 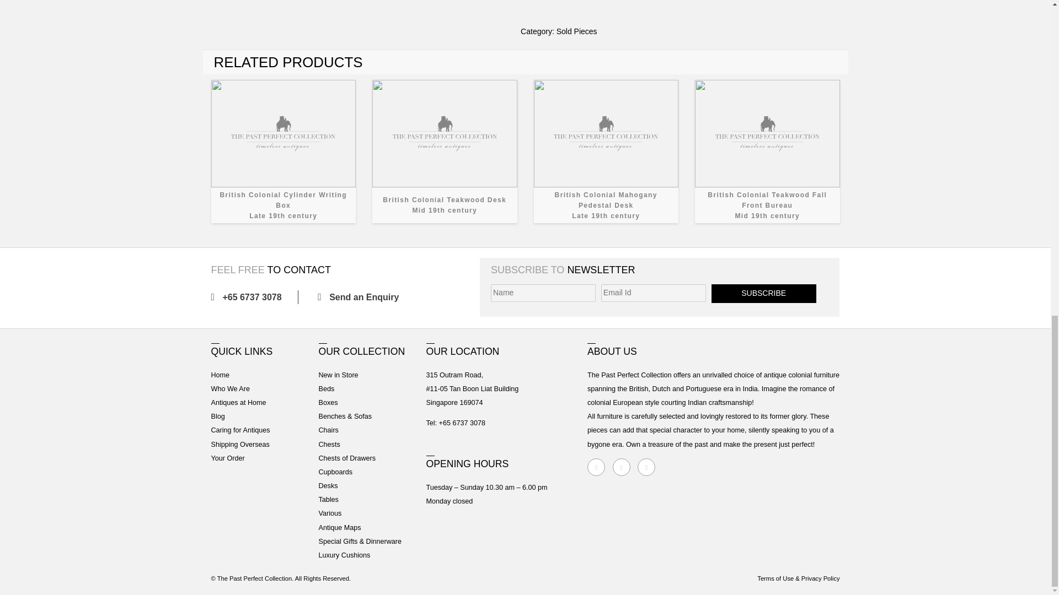 I want to click on Sold Pieces, so click(x=606, y=151).